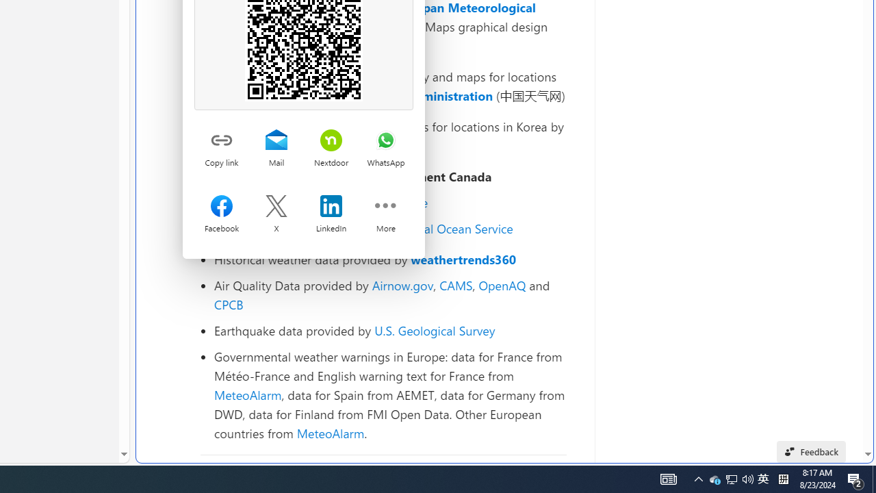 This screenshot has height=493, width=876. Describe the element at coordinates (276, 207) in the screenshot. I see `Share on X` at that location.